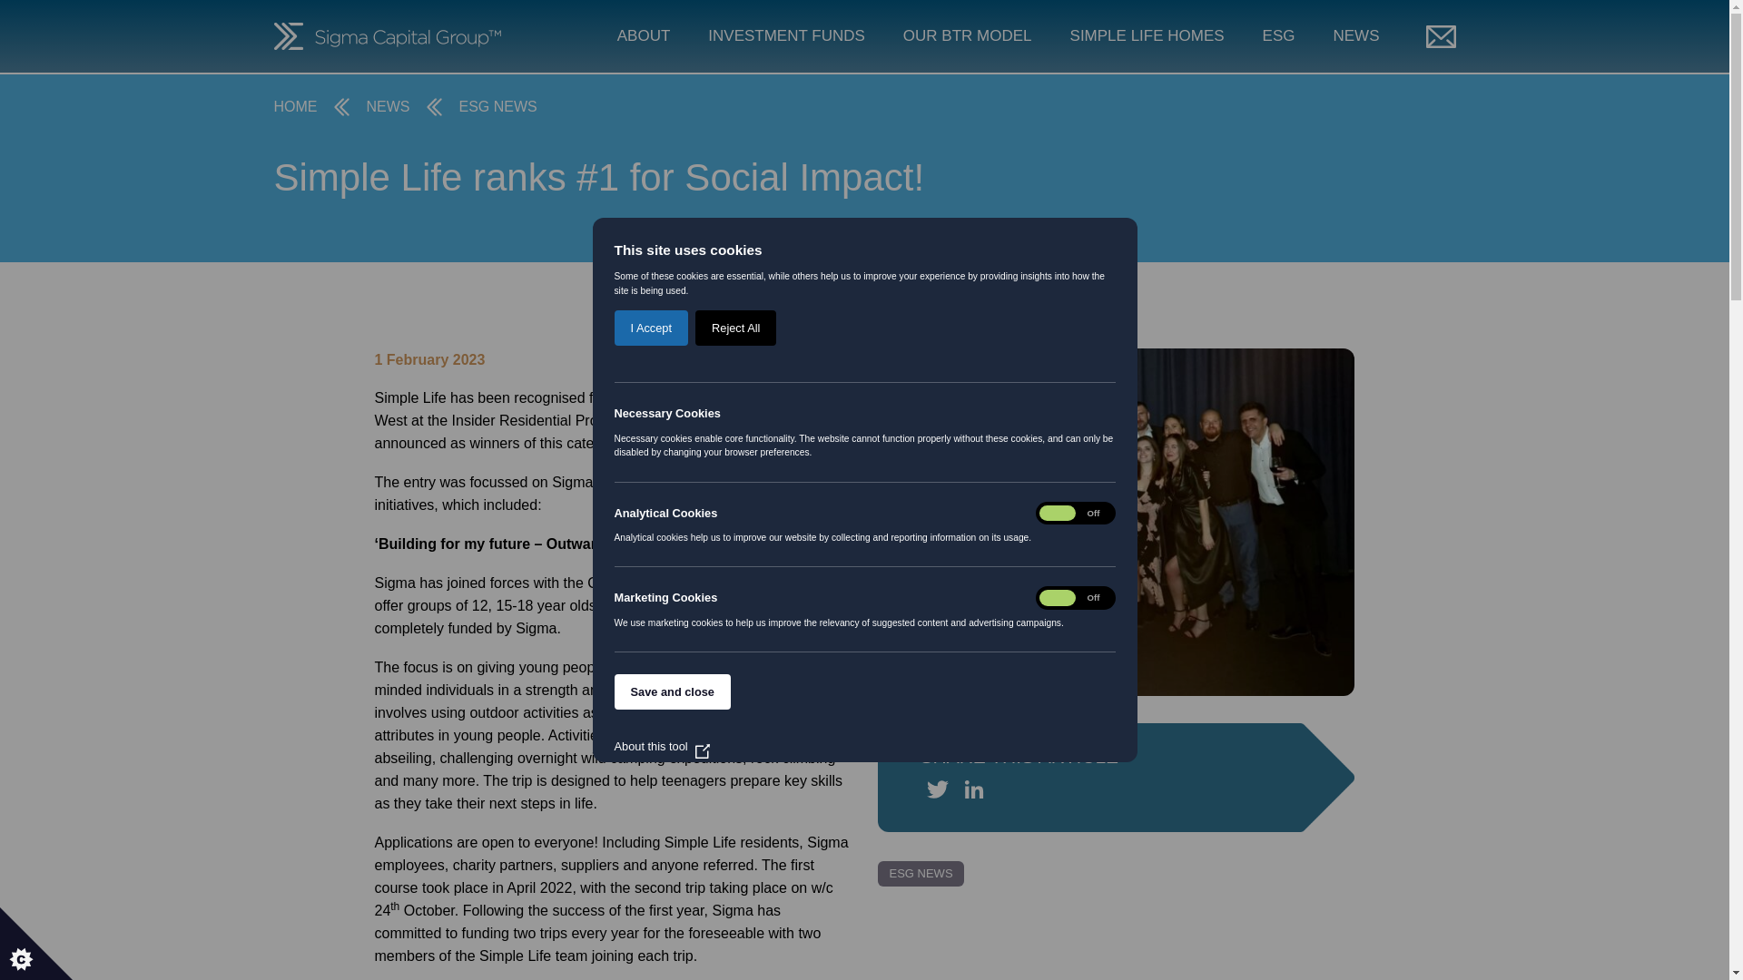 The image size is (1743, 980). Describe the element at coordinates (1147, 36) in the screenshot. I see `SIMPLE LIFE HOMES` at that location.